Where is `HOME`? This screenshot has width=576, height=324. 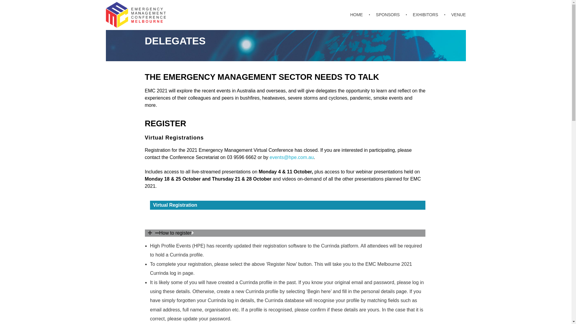
HOME is located at coordinates (360, 15).